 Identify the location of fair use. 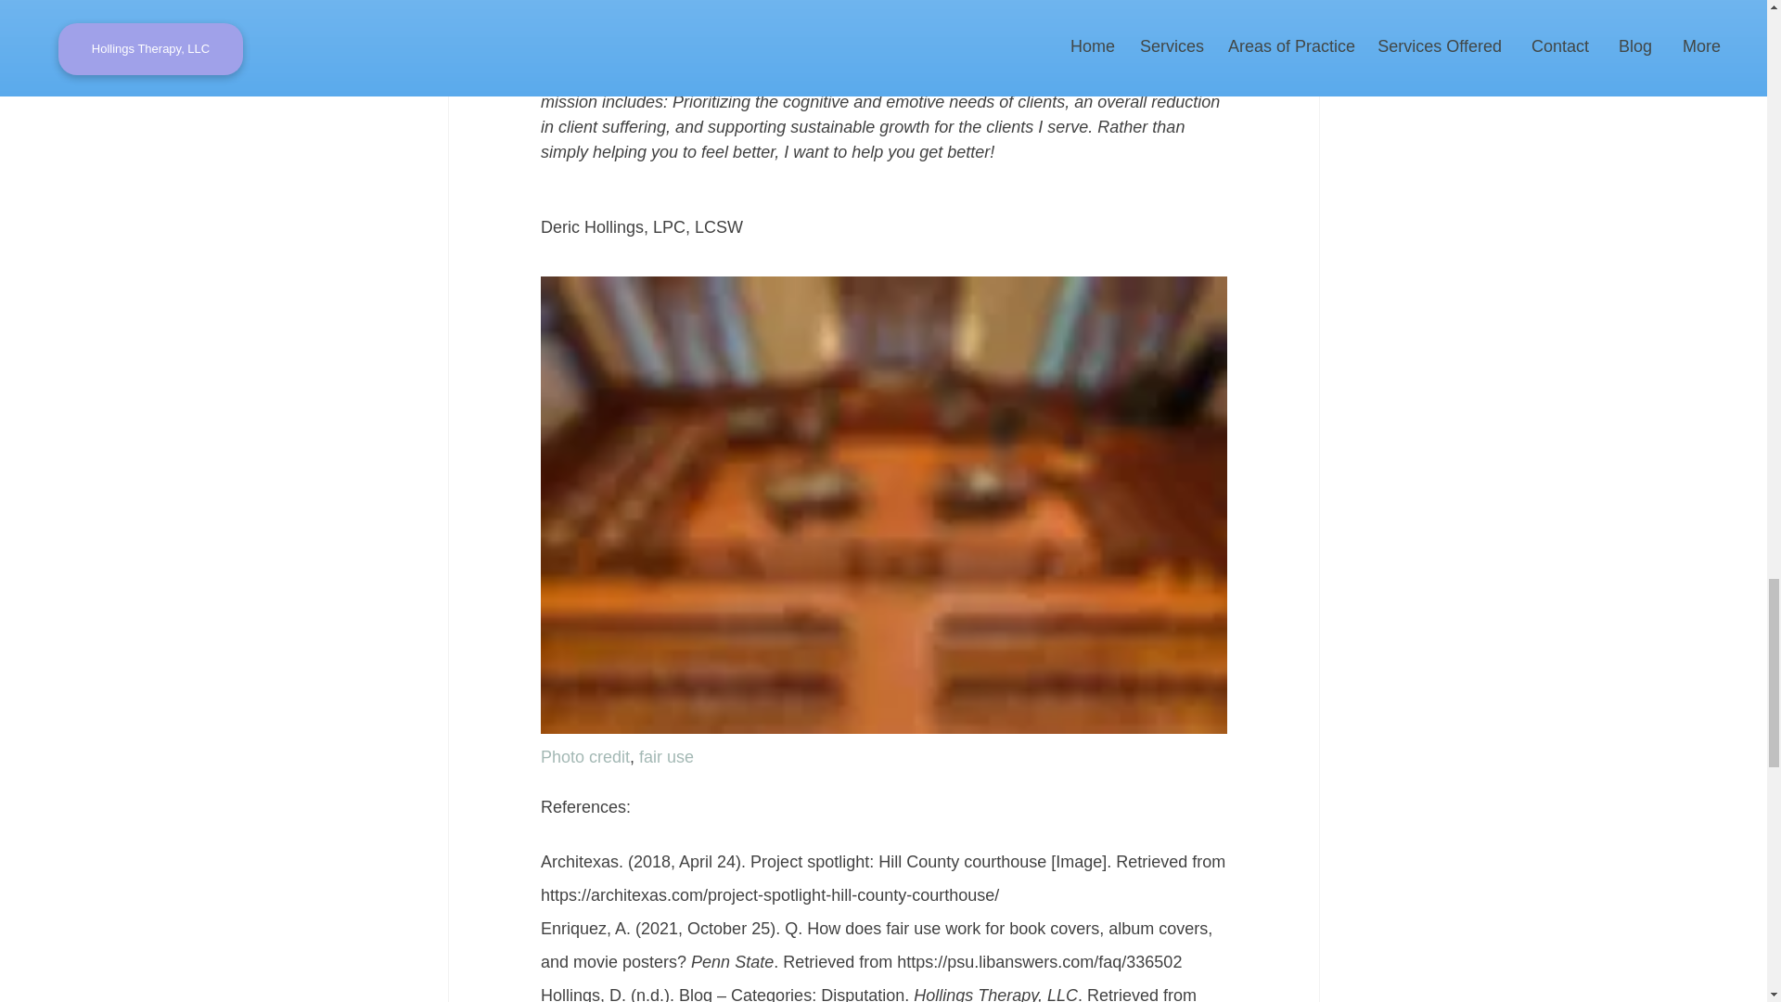
(666, 757).